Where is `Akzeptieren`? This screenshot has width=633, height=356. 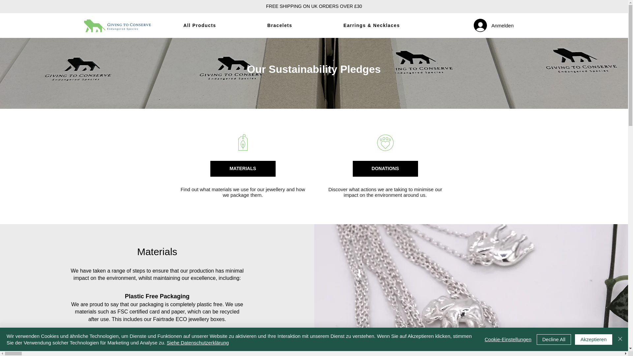
Akzeptieren is located at coordinates (593, 340).